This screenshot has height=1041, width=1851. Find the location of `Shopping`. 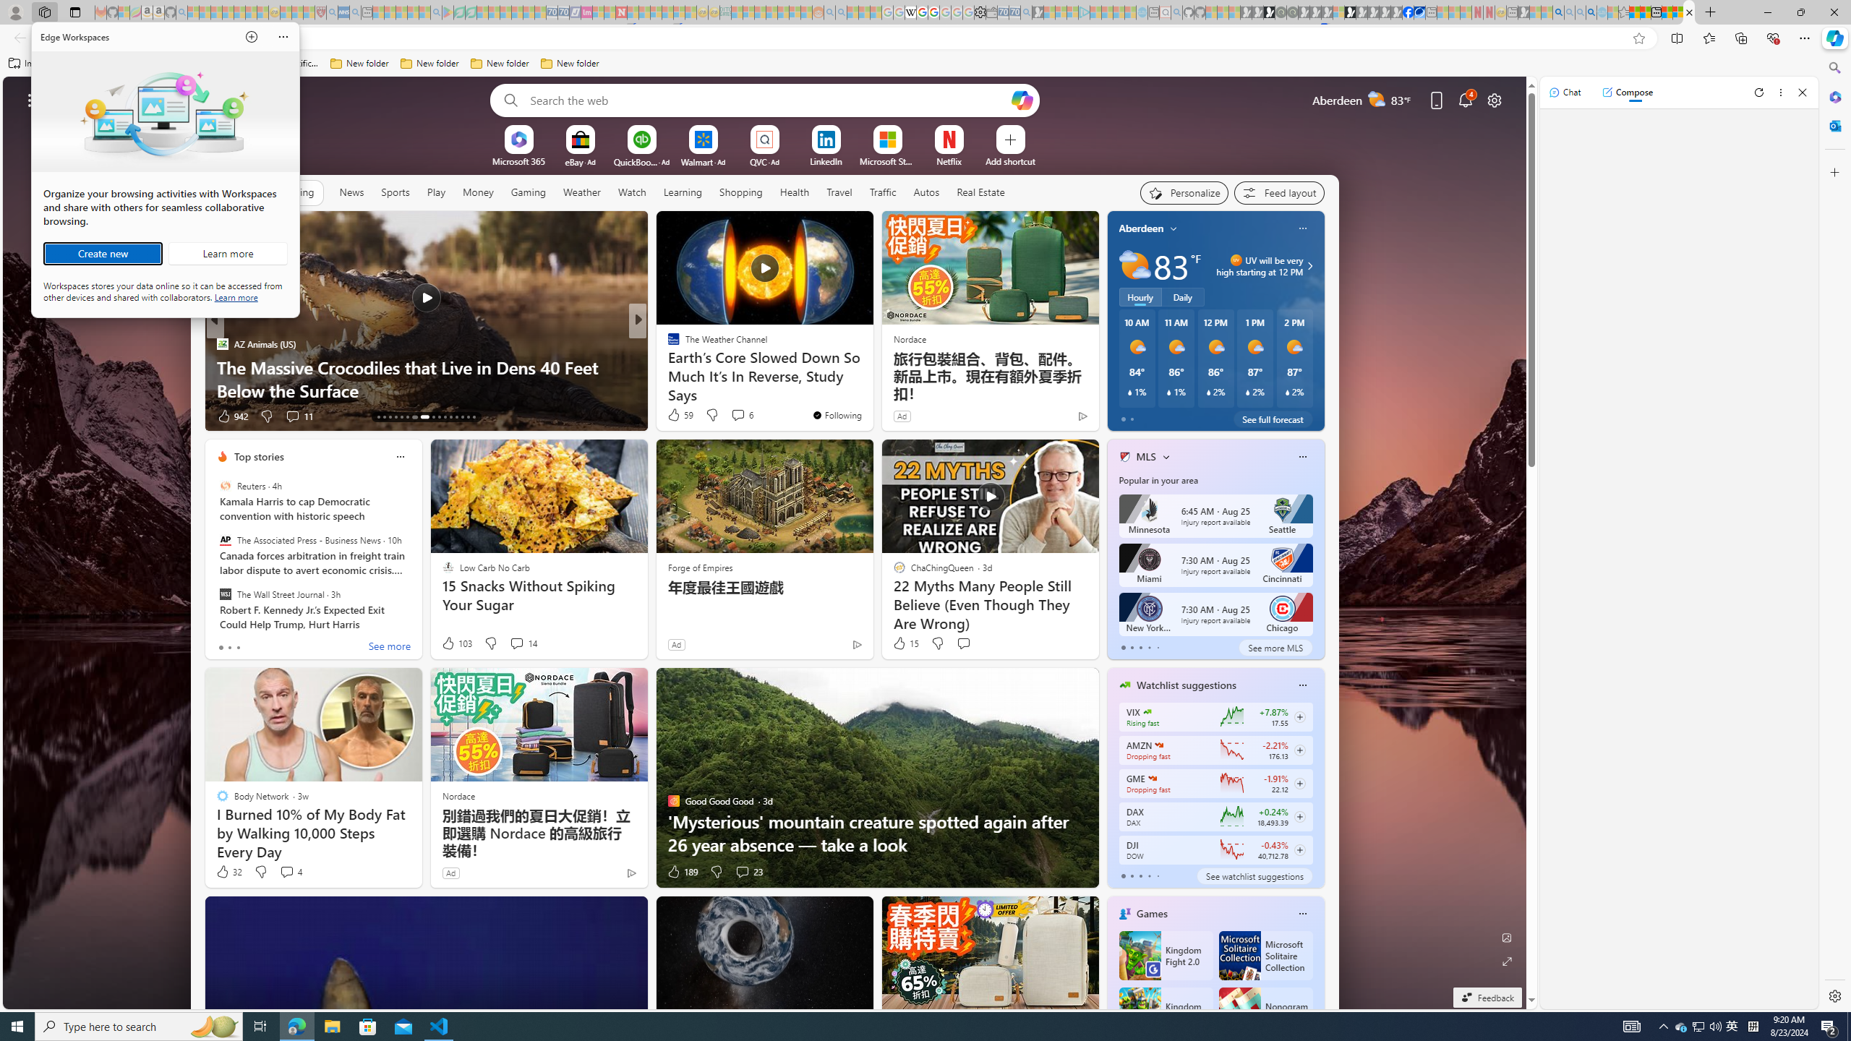

Shopping is located at coordinates (741, 192).